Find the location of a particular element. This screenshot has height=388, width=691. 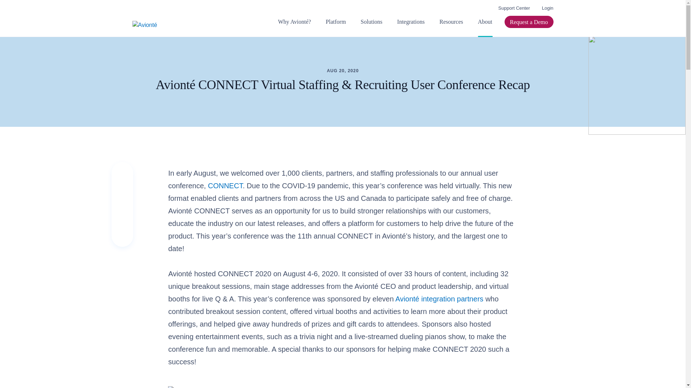

Platform is located at coordinates (335, 27).